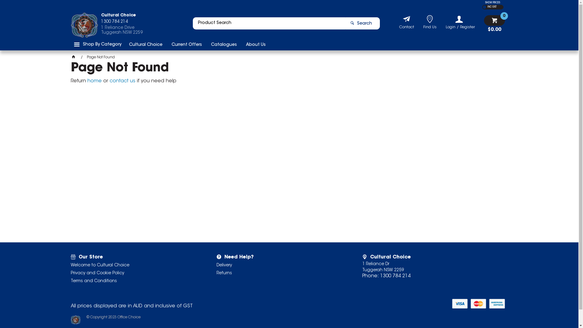 Image resolution: width=583 pixels, height=328 pixels. I want to click on Catalogues, so click(224, 44).